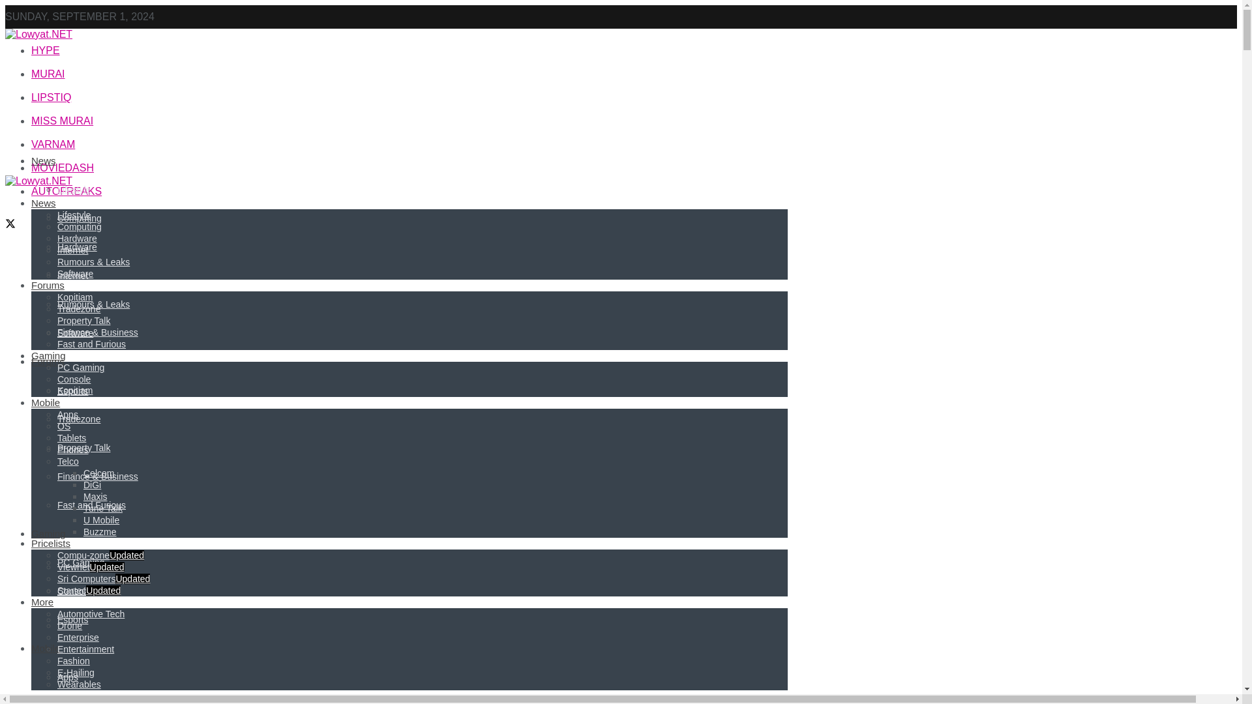 This screenshot has width=1252, height=704. I want to click on VARNAM, so click(53, 144).